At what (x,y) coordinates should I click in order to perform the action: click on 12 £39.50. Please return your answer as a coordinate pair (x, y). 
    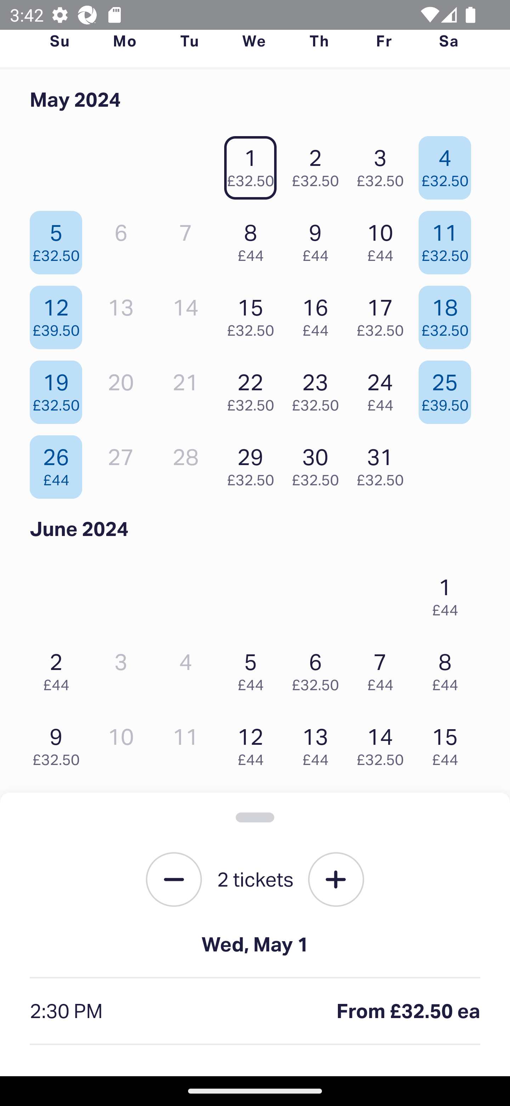
    Looking at the image, I should click on (59, 314).